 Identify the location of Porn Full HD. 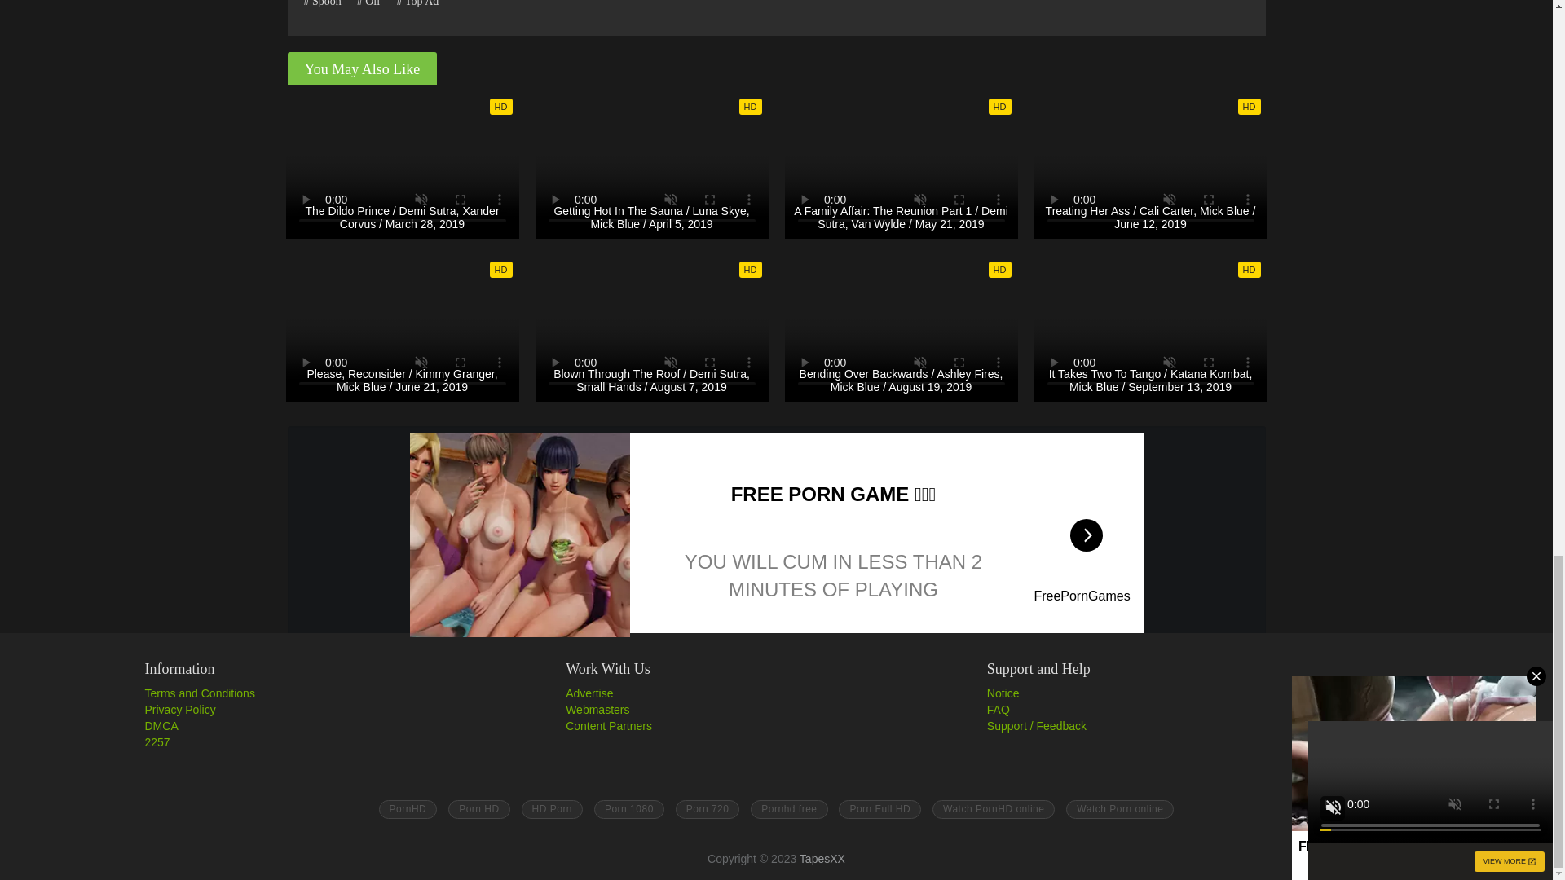
(880, 809).